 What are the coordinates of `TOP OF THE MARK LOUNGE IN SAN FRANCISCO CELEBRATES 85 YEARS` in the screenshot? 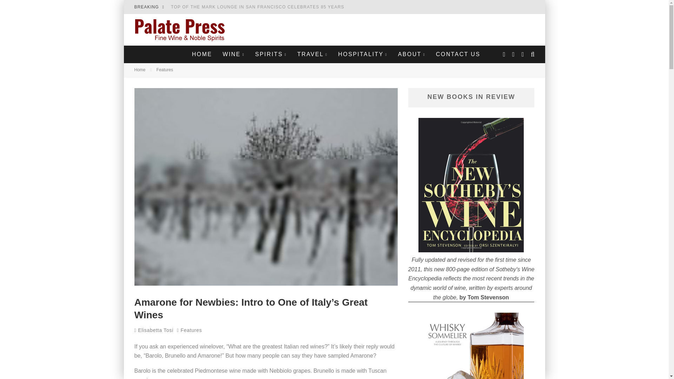 It's located at (258, 7).